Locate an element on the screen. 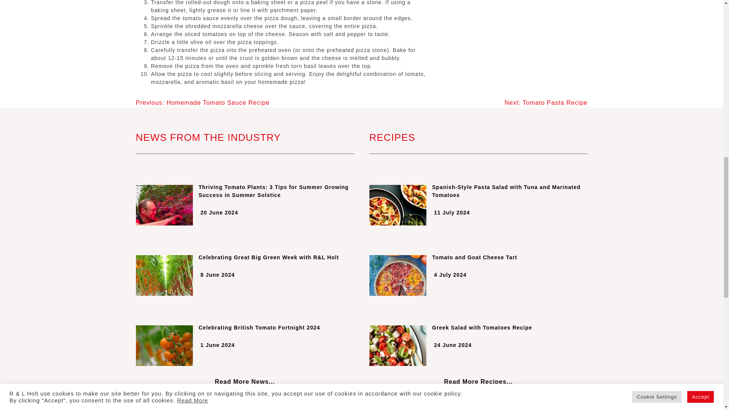  Spanish-Style Pasta Salad with Tuna and Marinated Tomatoes is located at coordinates (478, 191).